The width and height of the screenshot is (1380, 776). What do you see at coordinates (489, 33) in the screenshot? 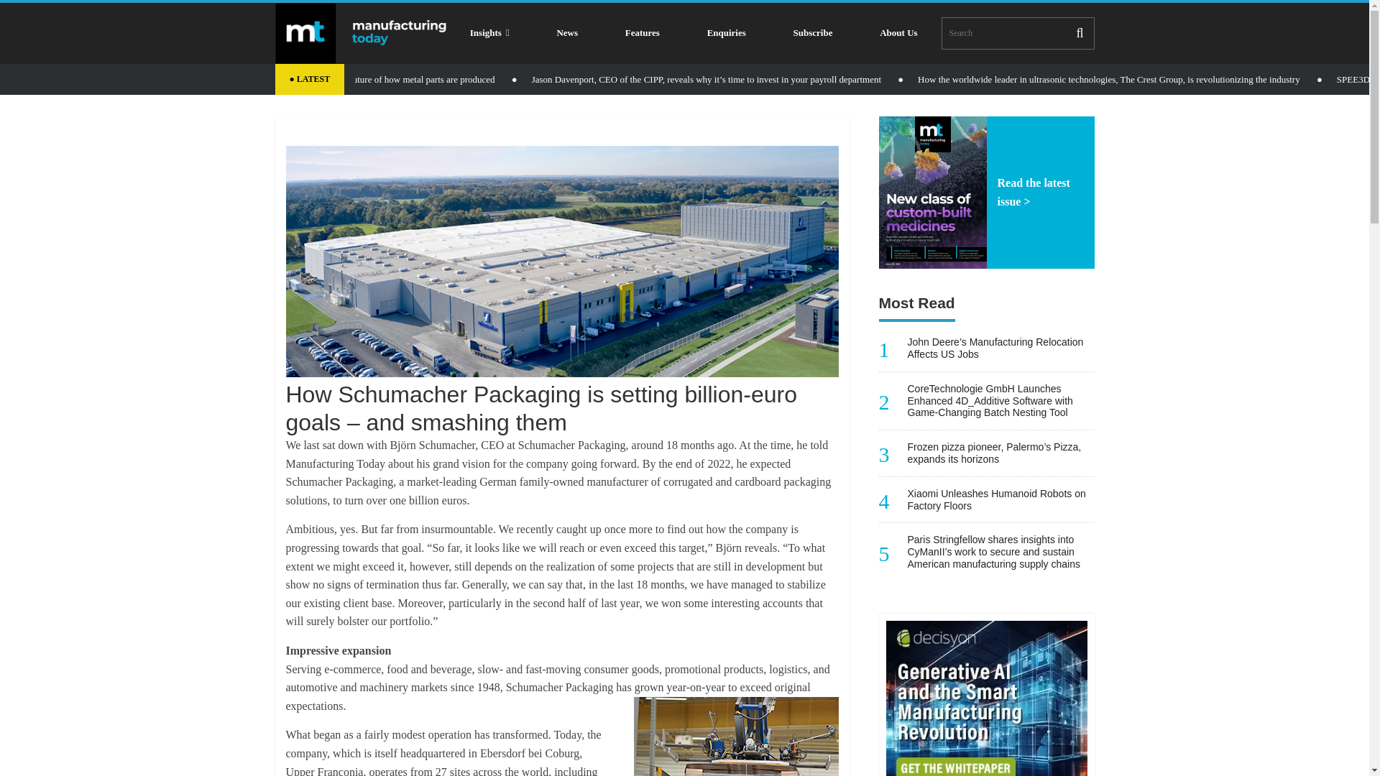
I see `Insights` at bounding box center [489, 33].